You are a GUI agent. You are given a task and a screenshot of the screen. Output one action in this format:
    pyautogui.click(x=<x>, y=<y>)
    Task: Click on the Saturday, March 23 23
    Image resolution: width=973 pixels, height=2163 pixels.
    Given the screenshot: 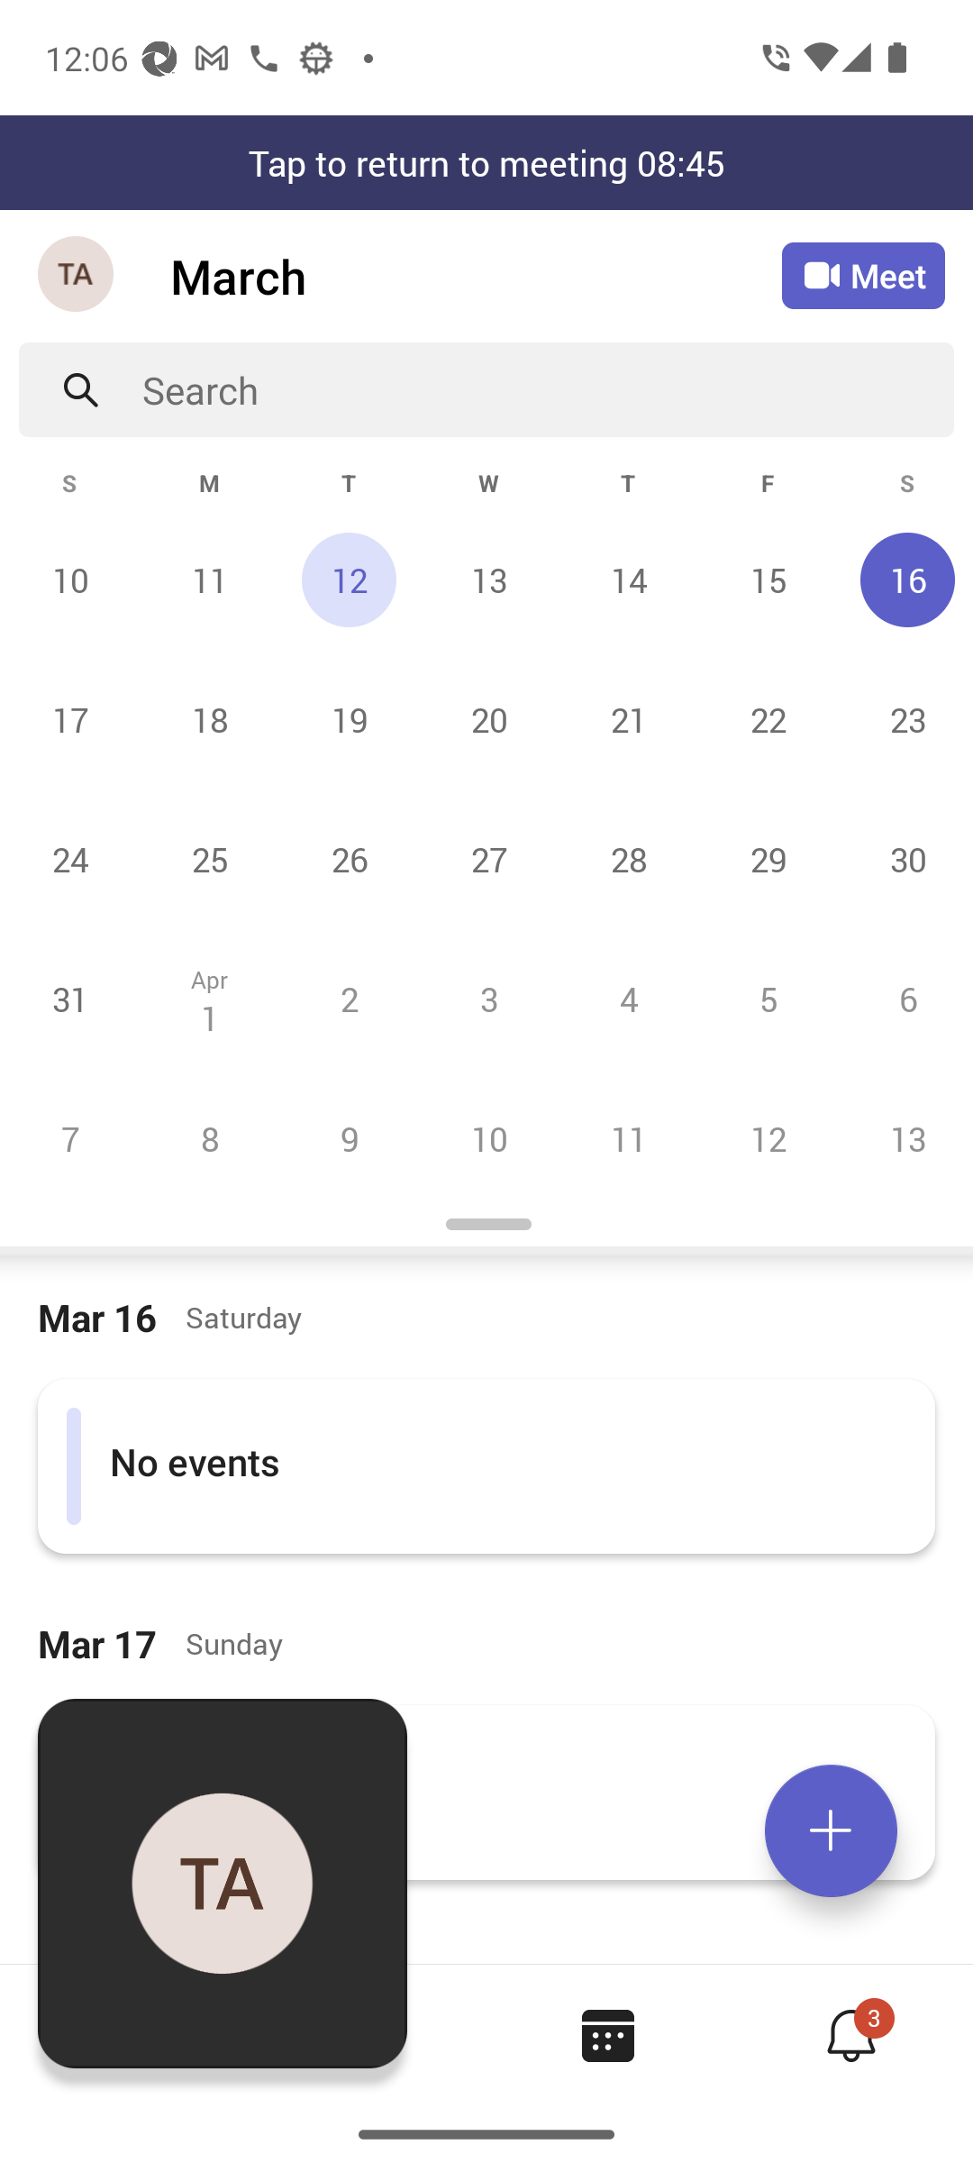 What is the action you would take?
    pyautogui.click(x=905, y=719)
    